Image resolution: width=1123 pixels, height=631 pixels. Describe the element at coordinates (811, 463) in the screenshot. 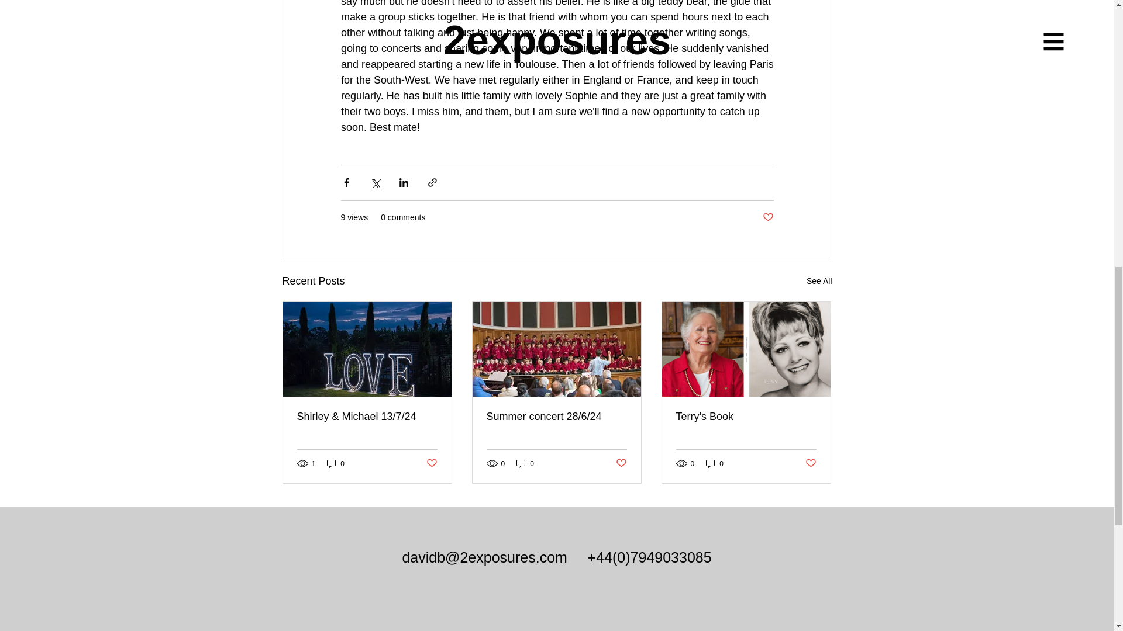

I see `Post not marked as liked` at that location.